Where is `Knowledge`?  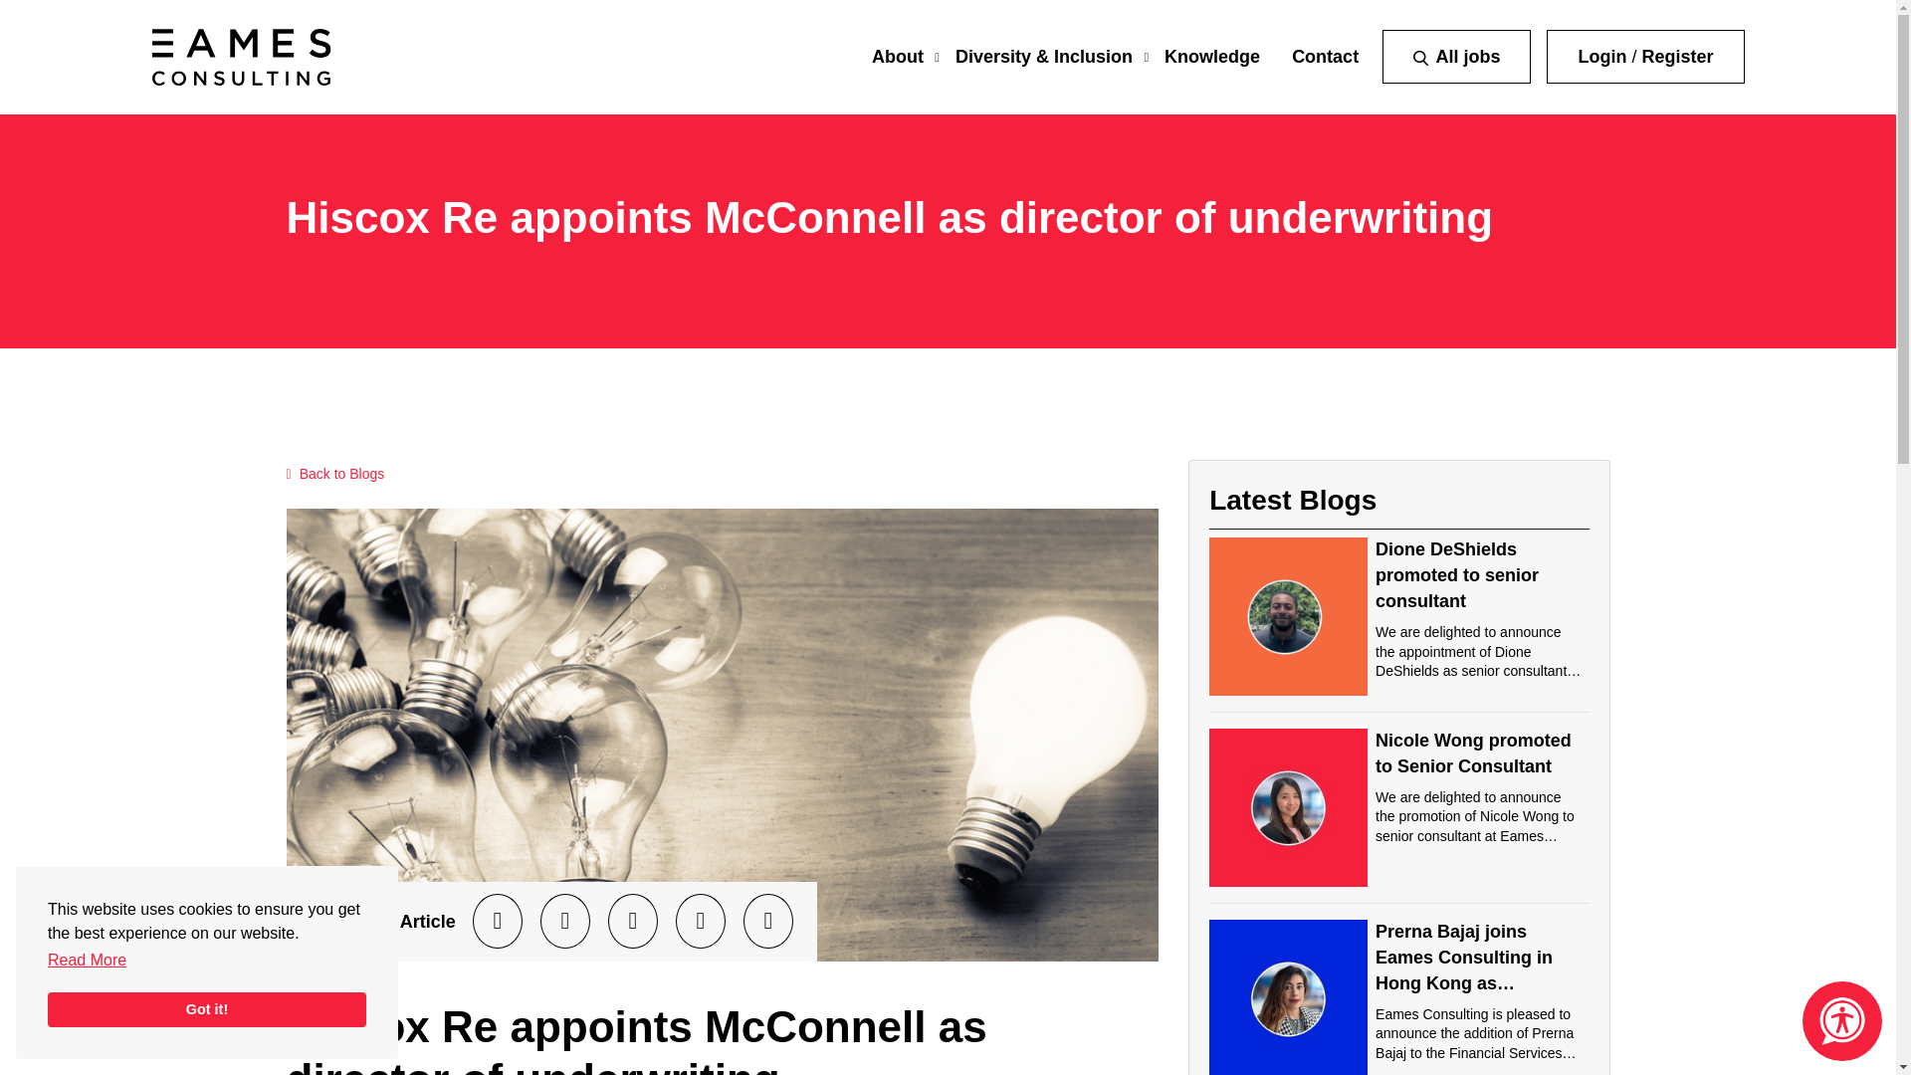
Knowledge is located at coordinates (1211, 56).